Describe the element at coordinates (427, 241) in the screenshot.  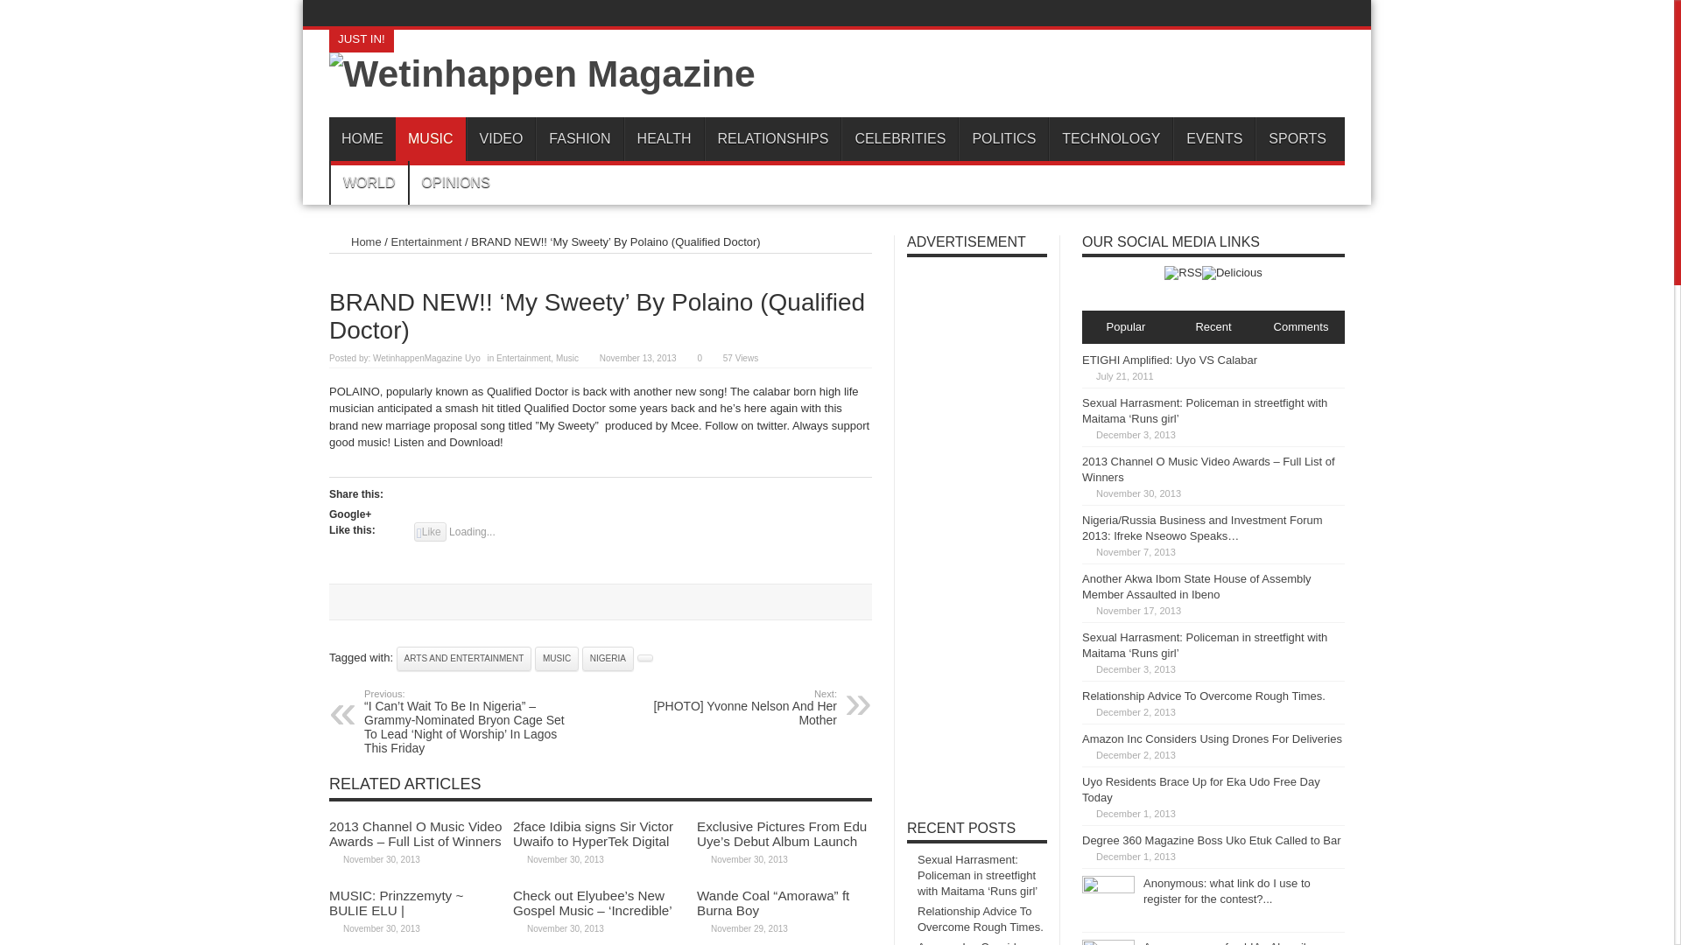
I see `Entertainment` at that location.